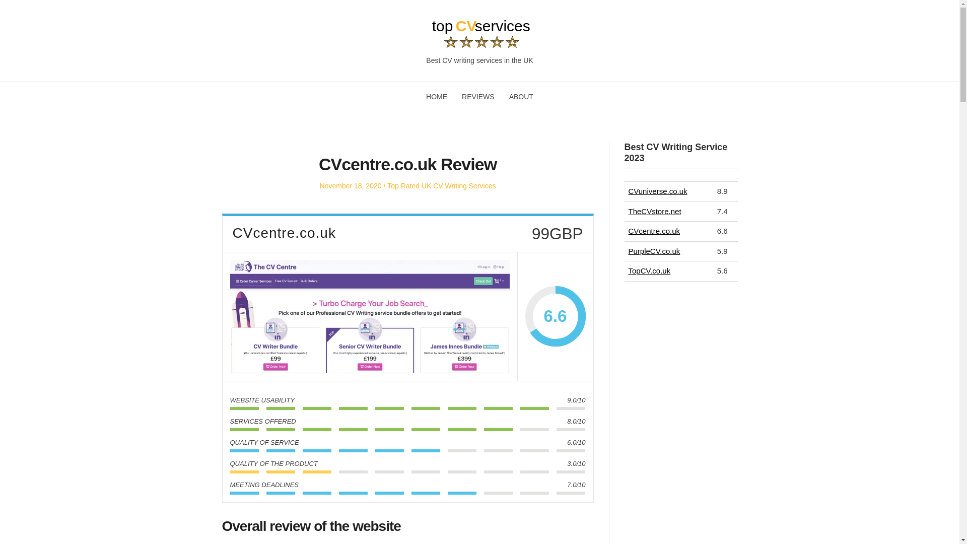 This screenshot has width=967, height=544. I want to click on Top Rated UK CV Writing Services, so click(441, 185).